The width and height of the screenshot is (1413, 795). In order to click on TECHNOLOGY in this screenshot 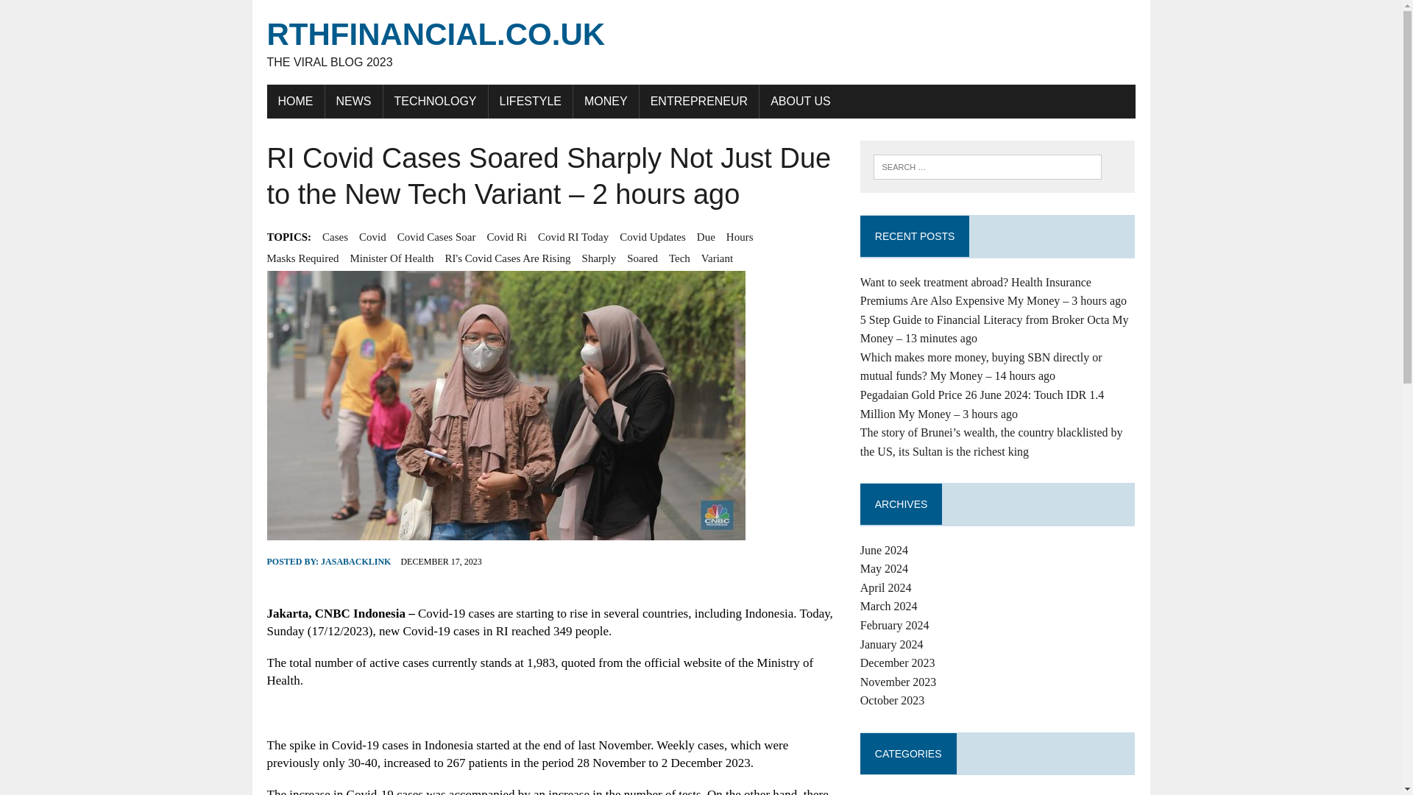, I will do `click(435, 101)`.